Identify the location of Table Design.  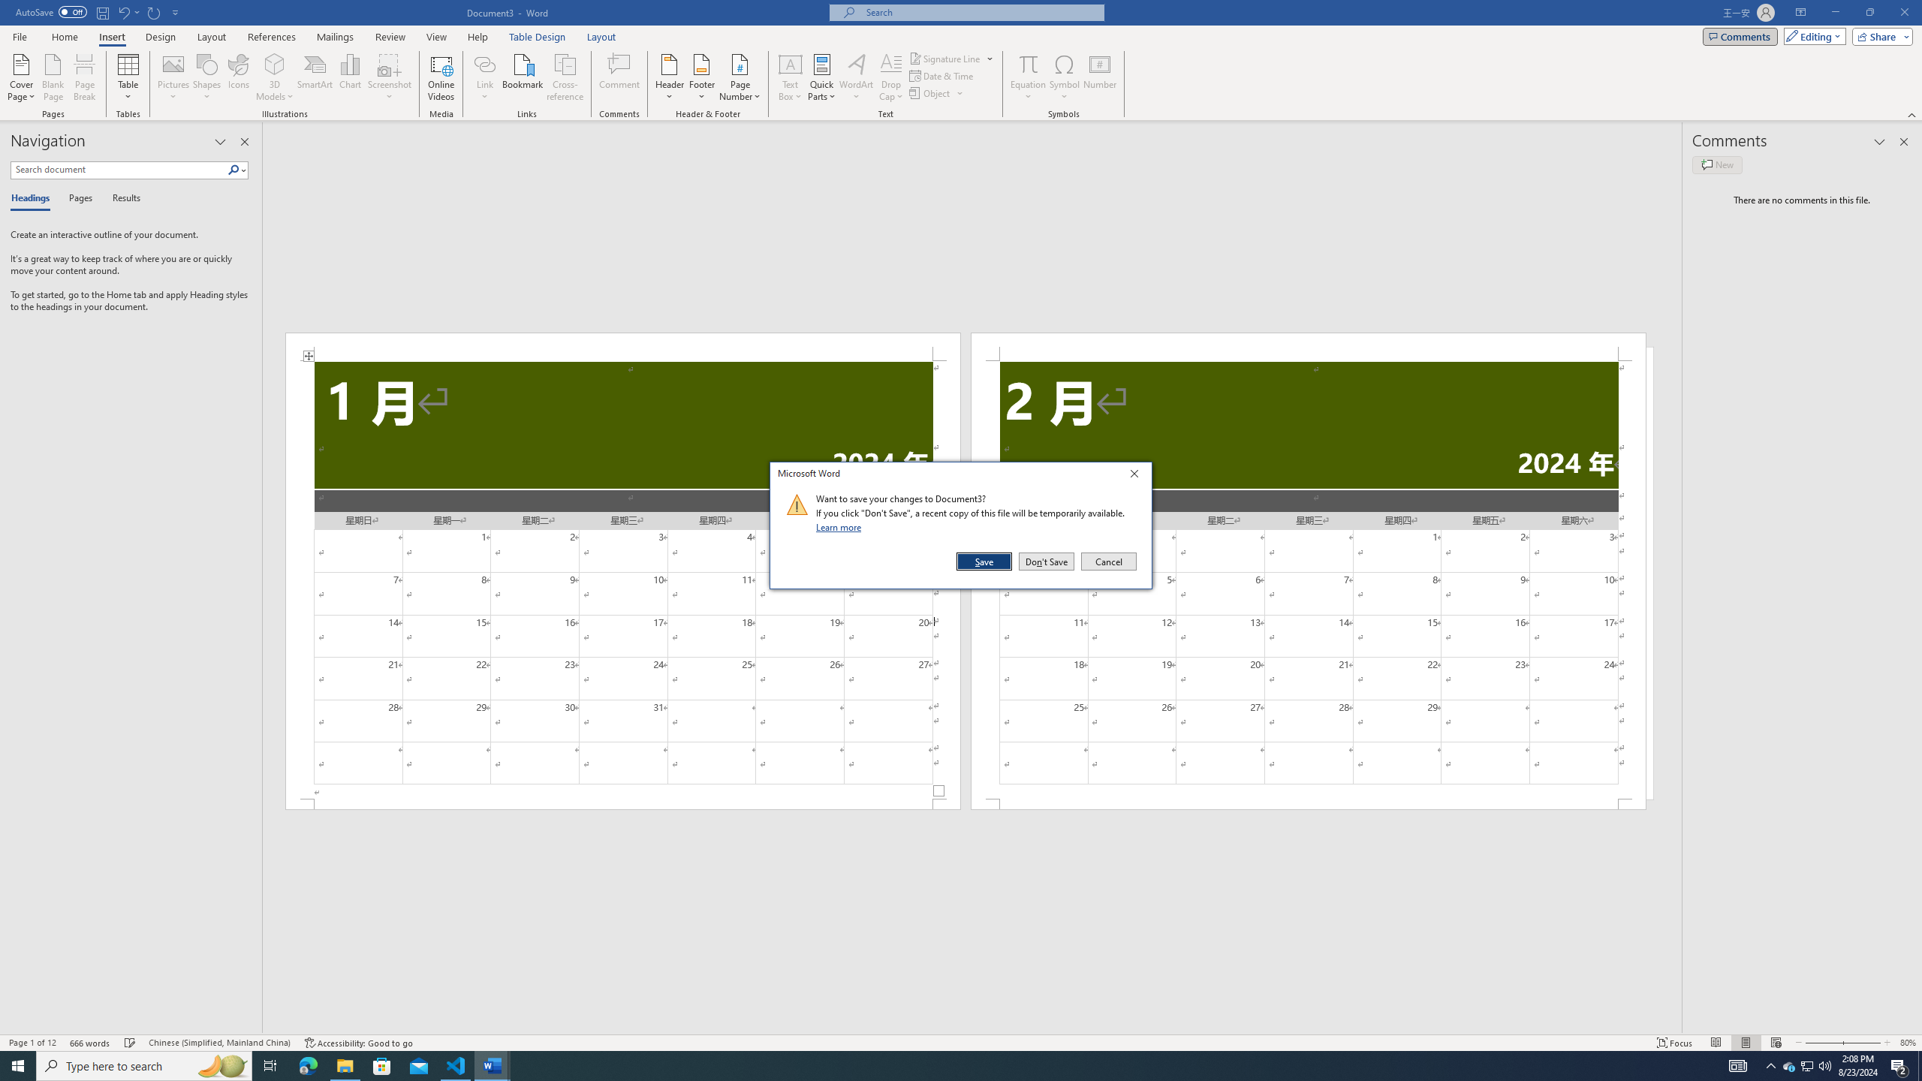
(538, 37).